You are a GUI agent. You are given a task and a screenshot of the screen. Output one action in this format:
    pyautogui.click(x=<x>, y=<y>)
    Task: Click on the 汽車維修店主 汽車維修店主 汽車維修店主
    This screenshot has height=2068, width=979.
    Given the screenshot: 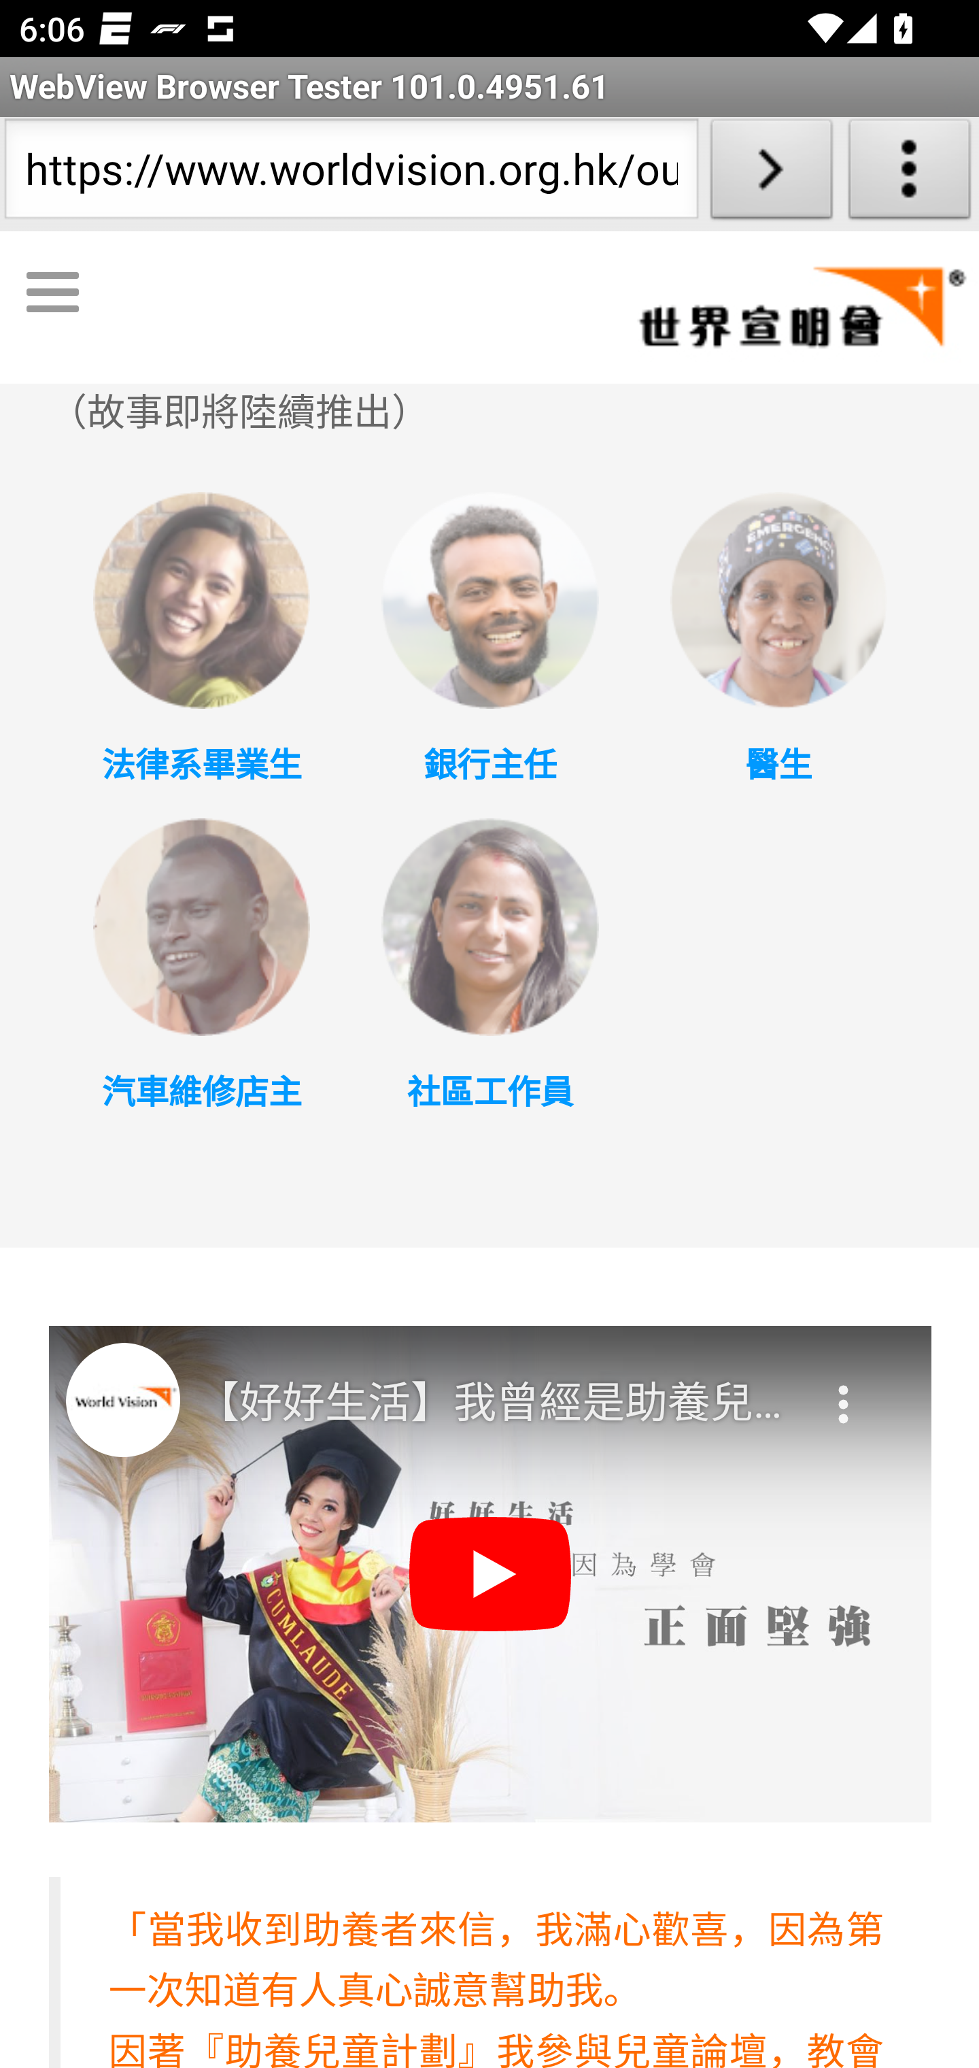 What is the action you would take?
    pyautogui.click(x=200, y=1090)
    